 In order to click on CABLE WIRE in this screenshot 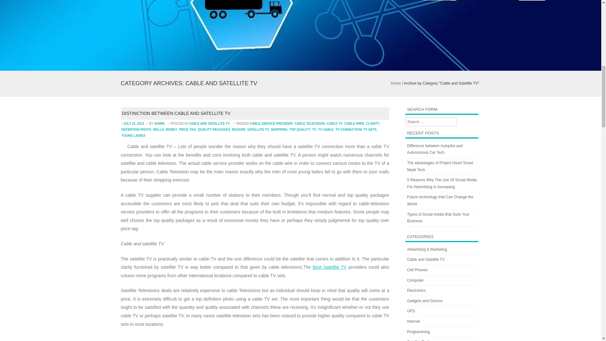, I will do `click(354, 123)`.